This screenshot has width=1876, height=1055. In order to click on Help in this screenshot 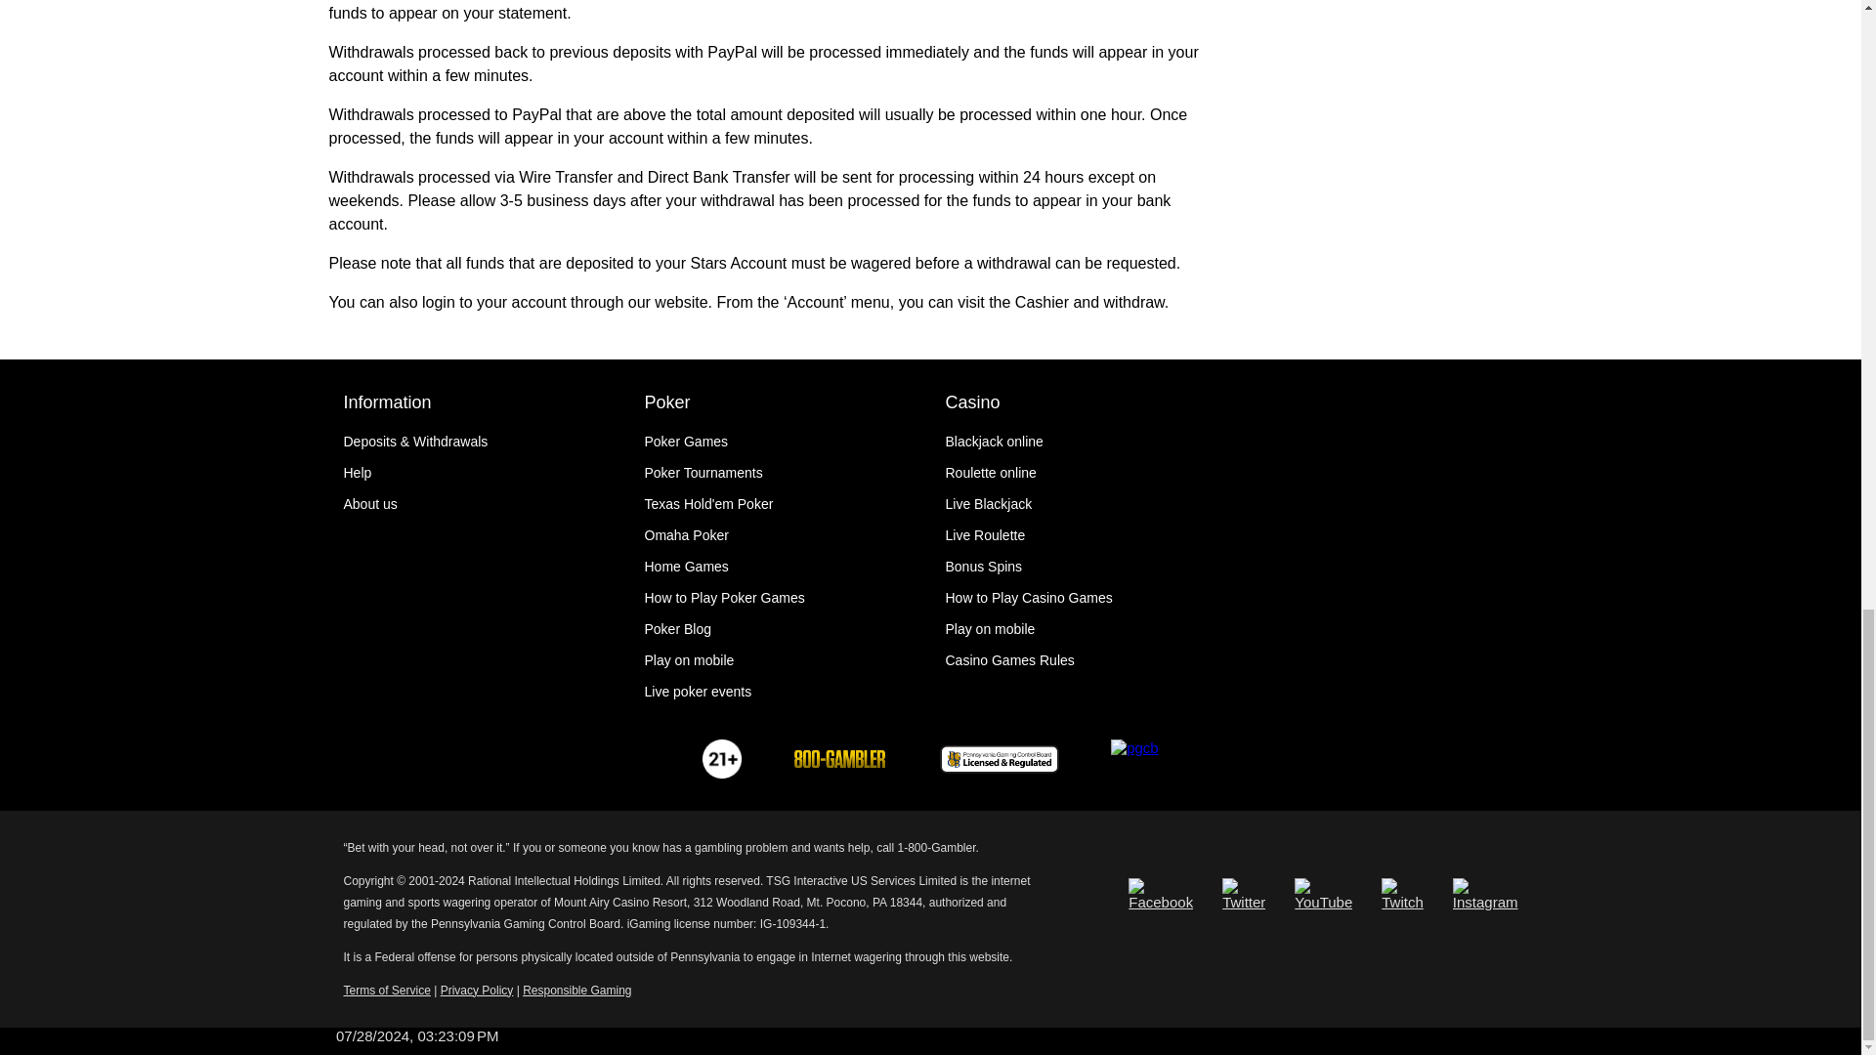, I will do `click(358, 473)`.